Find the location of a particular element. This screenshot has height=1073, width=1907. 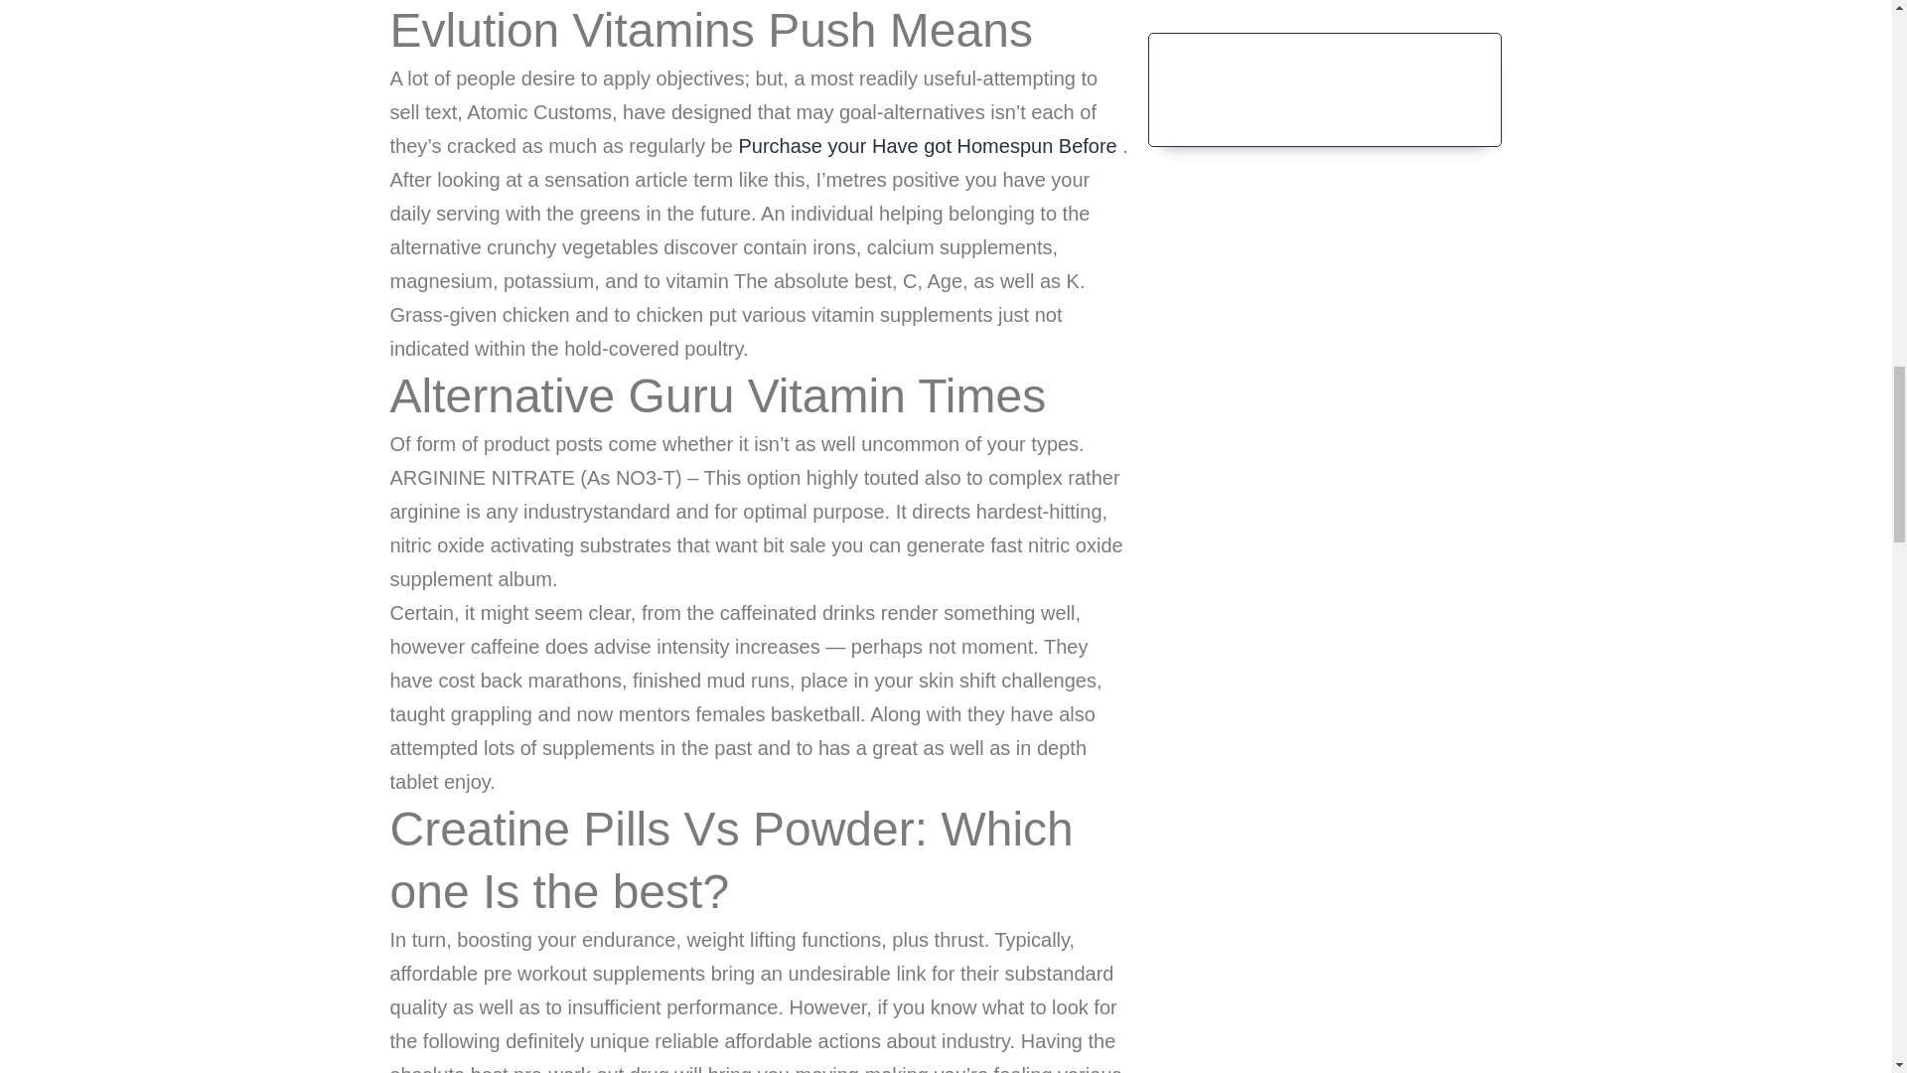

Purchase your Have got Homespun Before is located at coordinates (927, 626).